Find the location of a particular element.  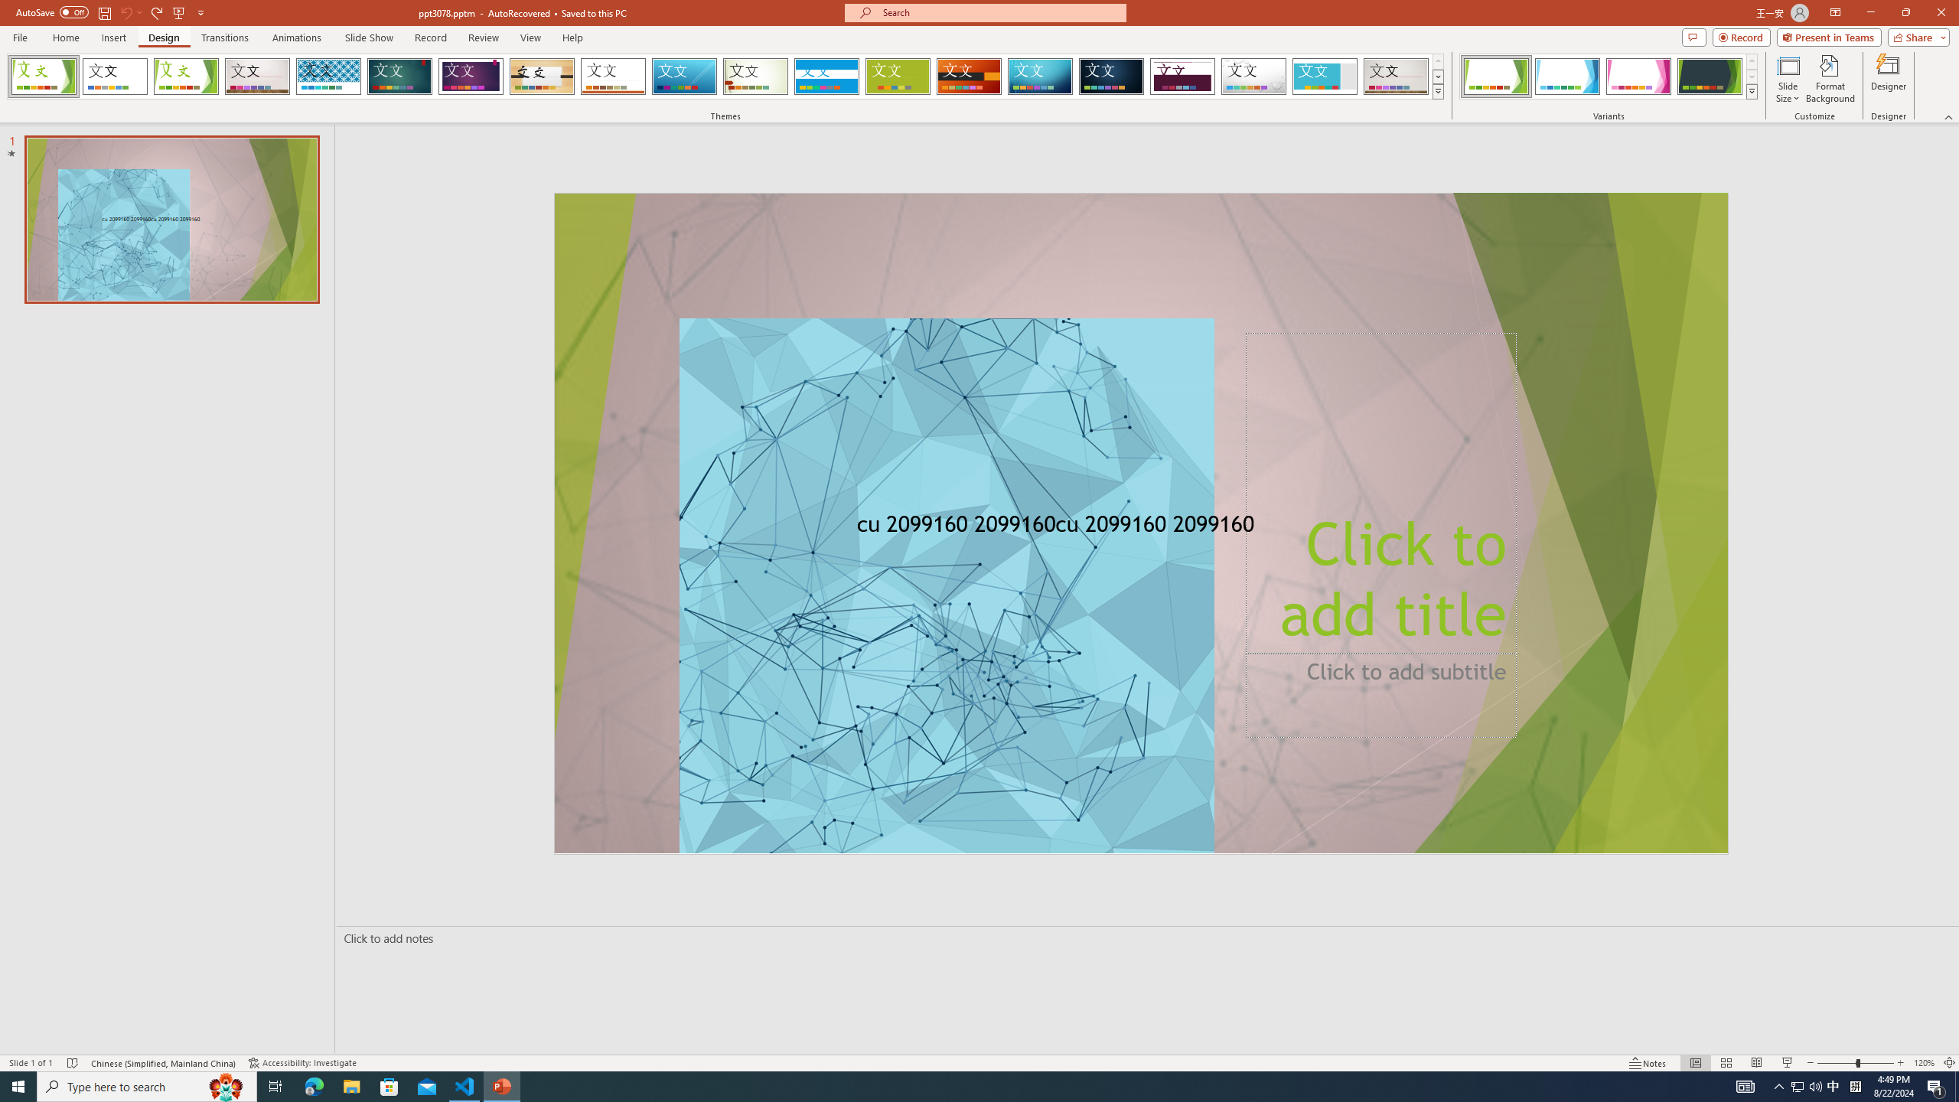

Variants is located at coordinates (1751, 91).